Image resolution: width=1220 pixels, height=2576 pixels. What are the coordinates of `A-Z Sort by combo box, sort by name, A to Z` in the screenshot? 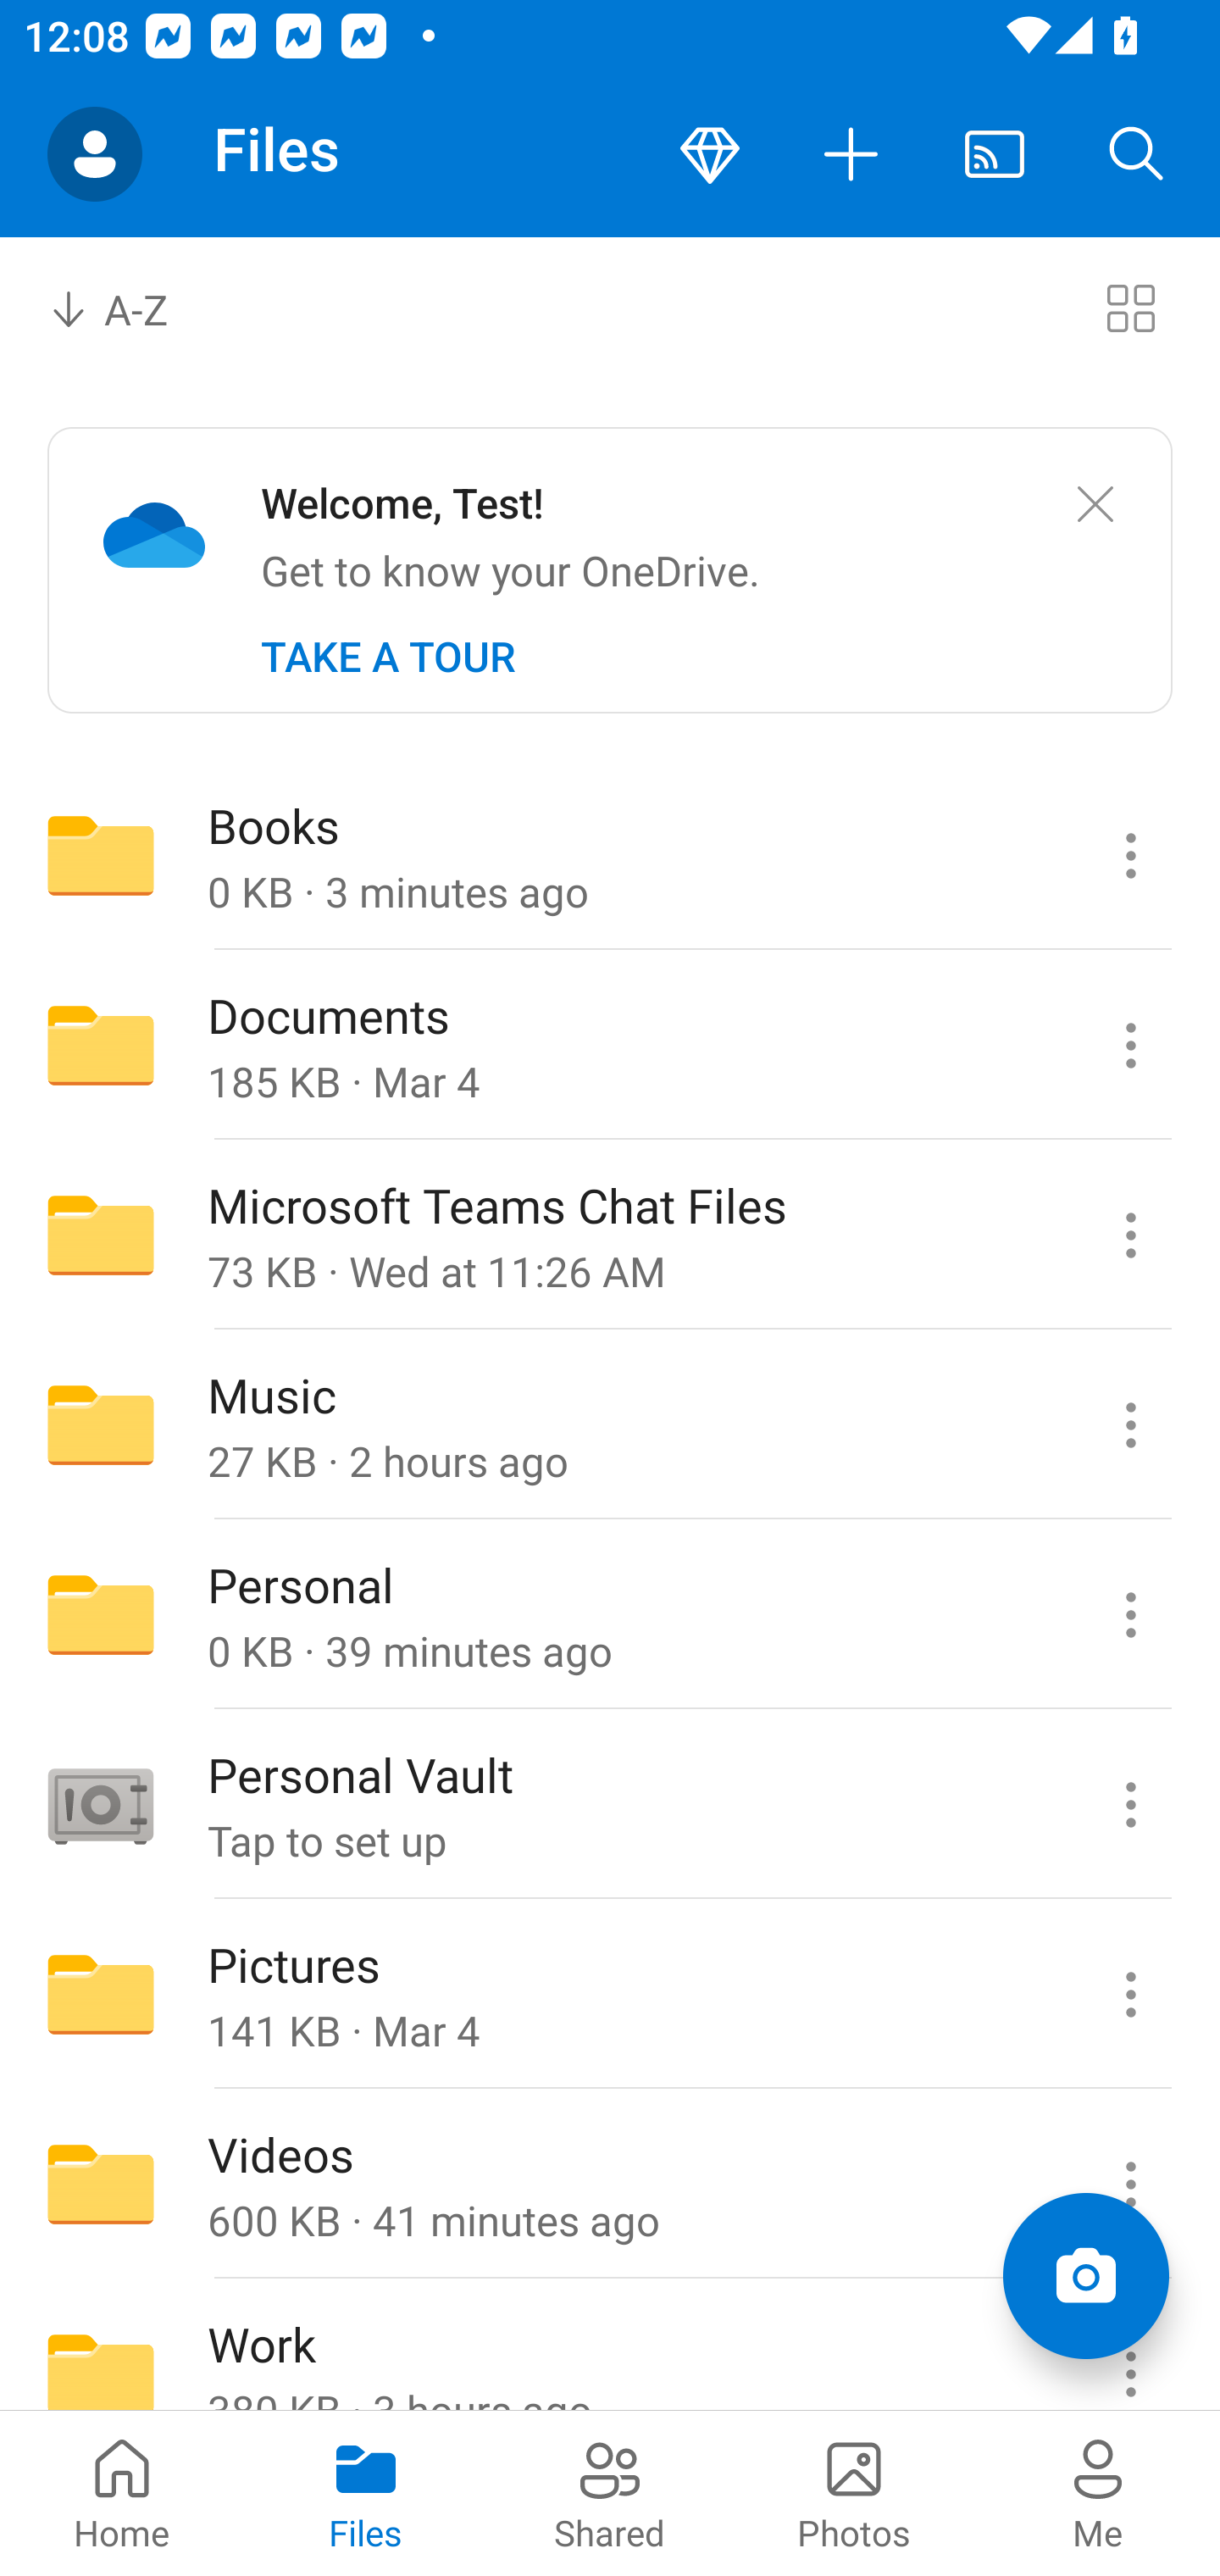 It's located at (132, 307).